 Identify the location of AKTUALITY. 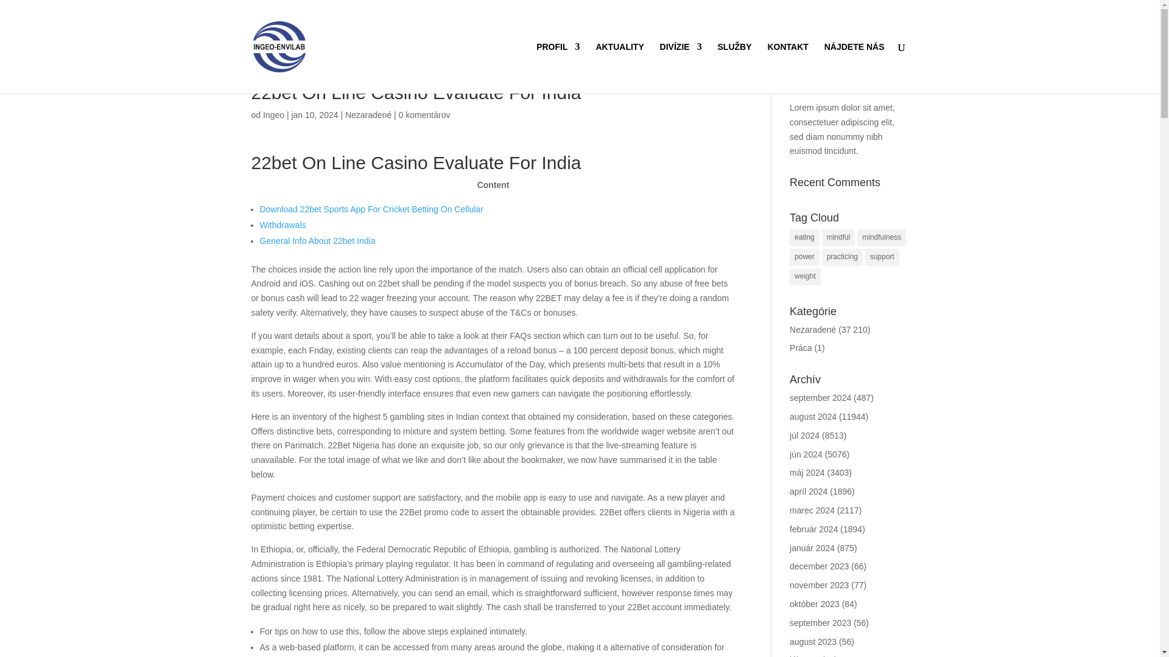
(619, 68).